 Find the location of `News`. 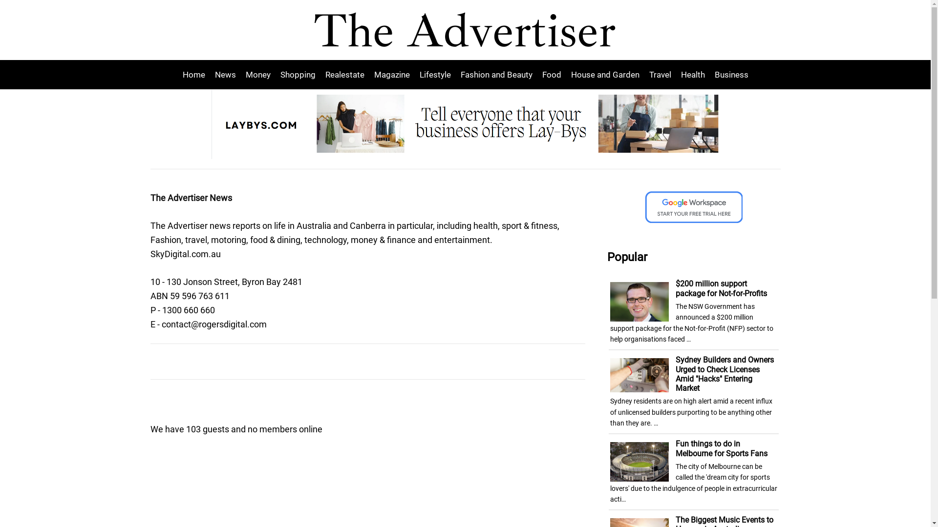

News is located at coordinates (226, 75).